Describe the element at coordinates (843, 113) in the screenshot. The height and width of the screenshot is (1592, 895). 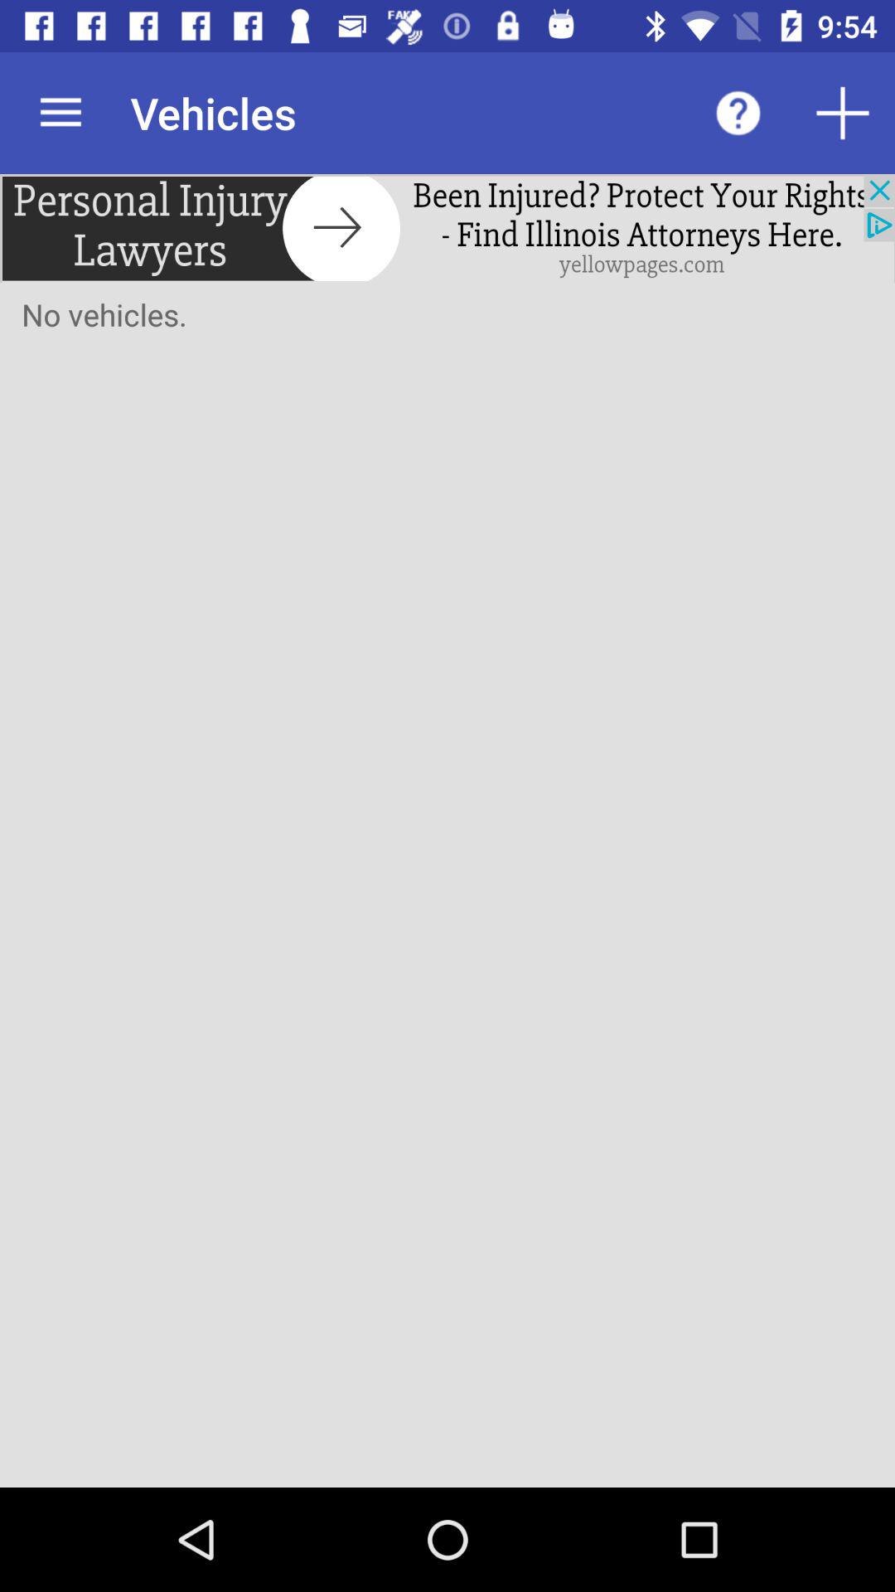
I see `add fuel consumption` at that location.